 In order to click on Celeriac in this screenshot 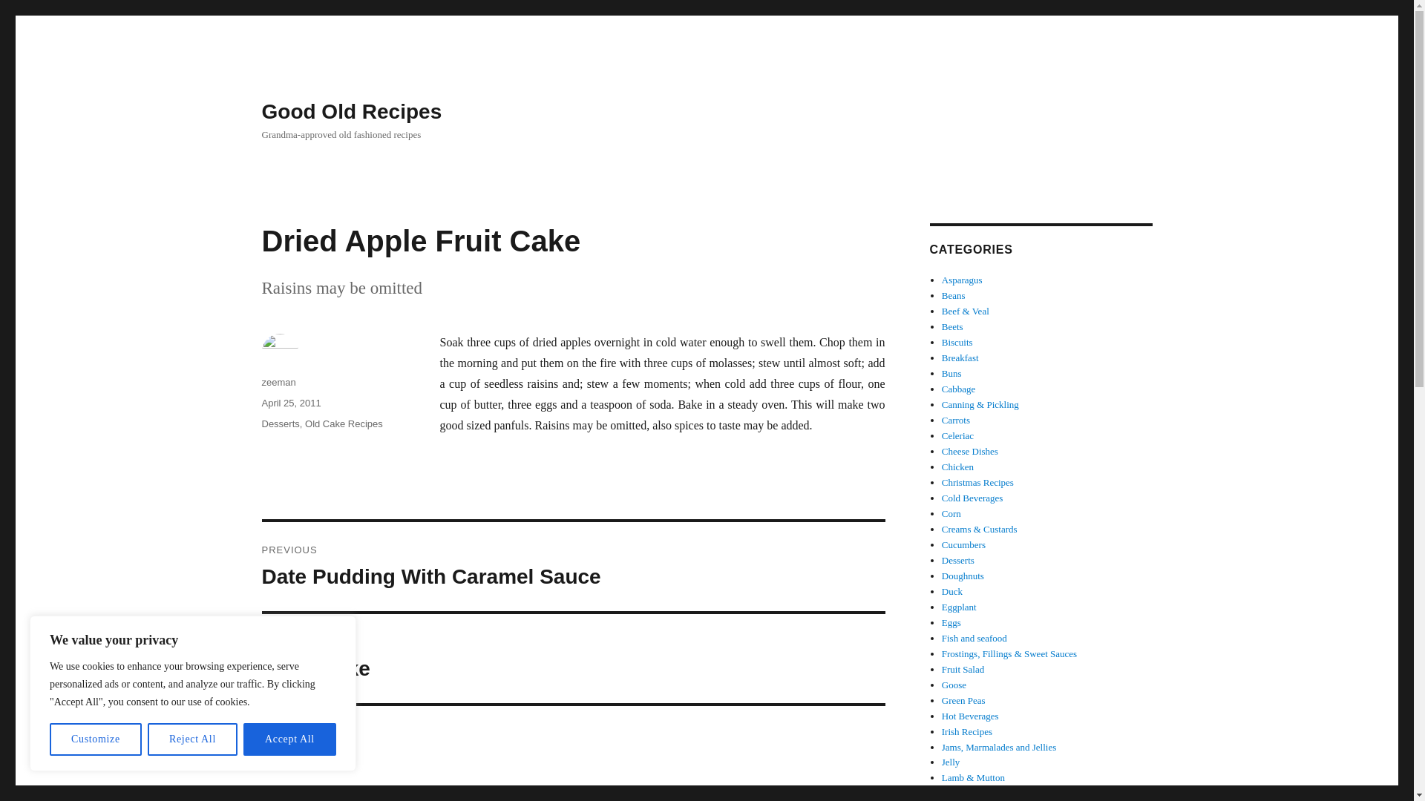, I will do `click(957, 435)`.